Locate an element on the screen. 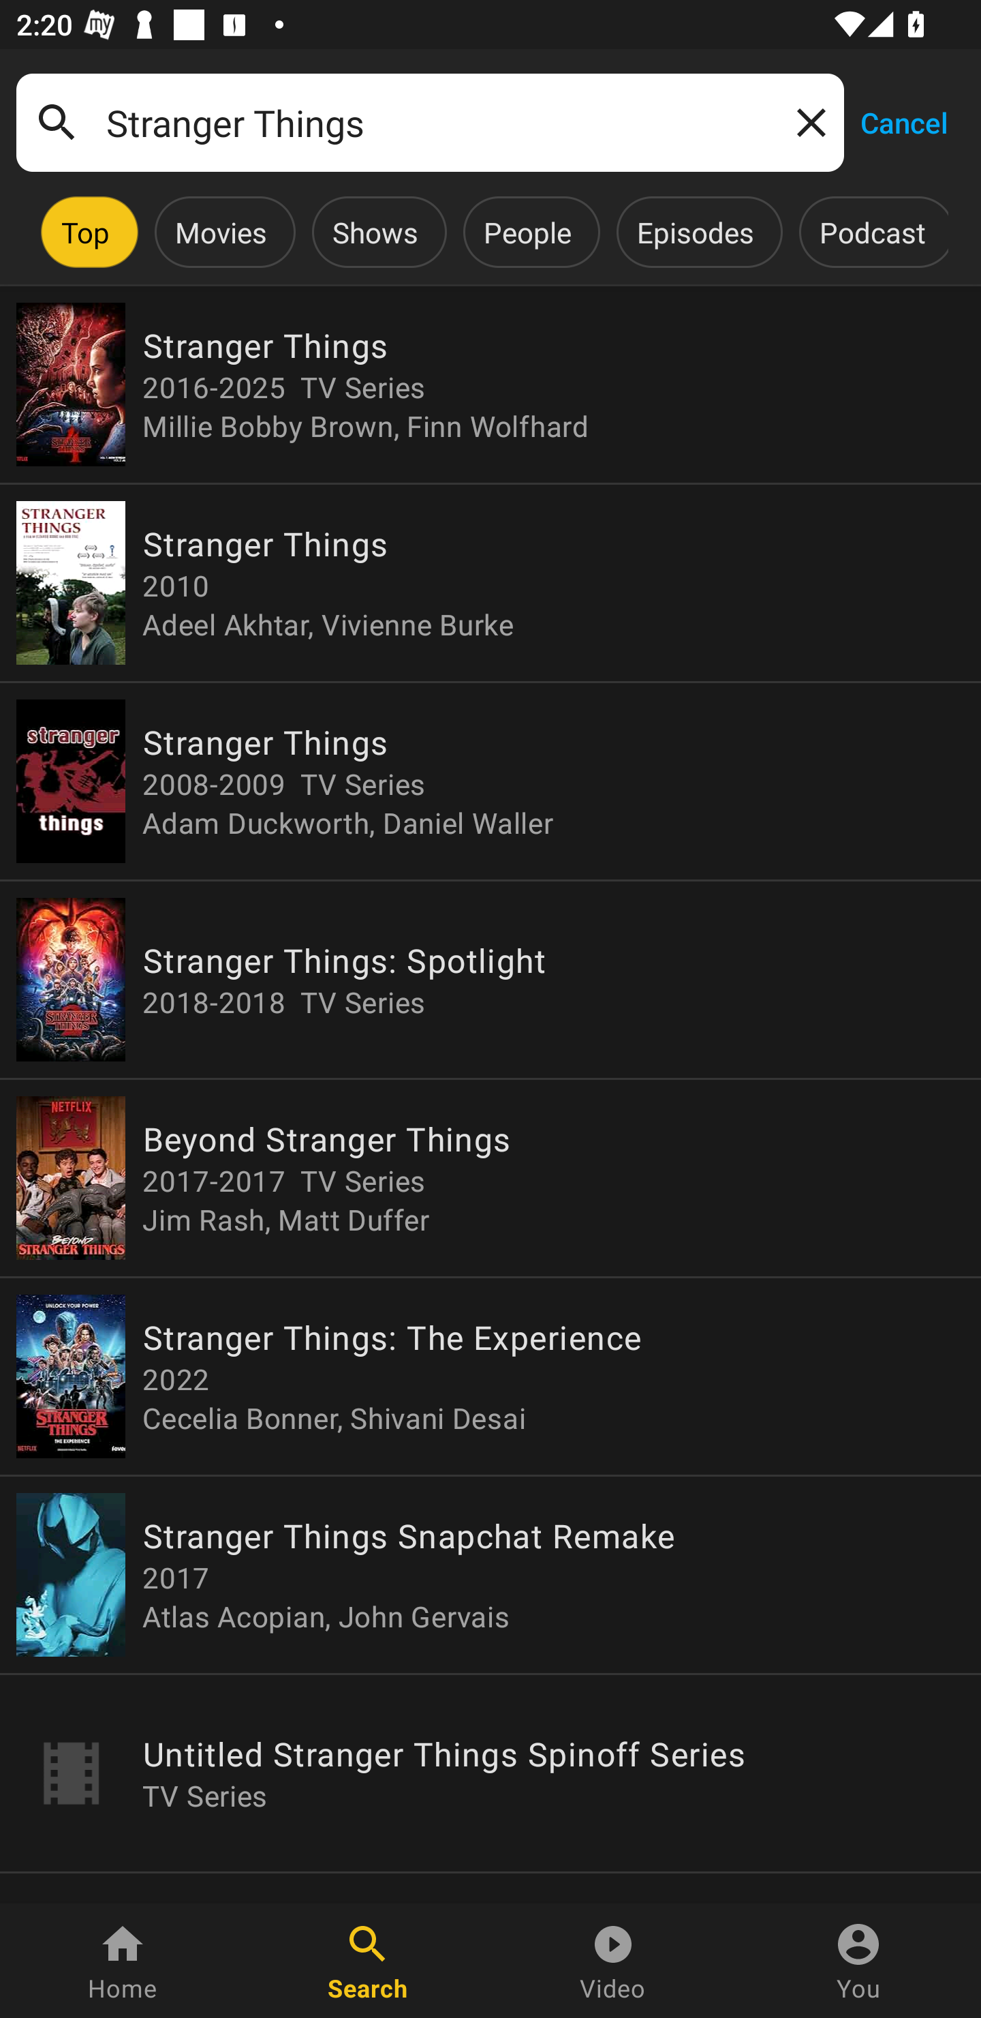 This screenshot has height=2018, width=981. People is located at coordinates (527, 232).